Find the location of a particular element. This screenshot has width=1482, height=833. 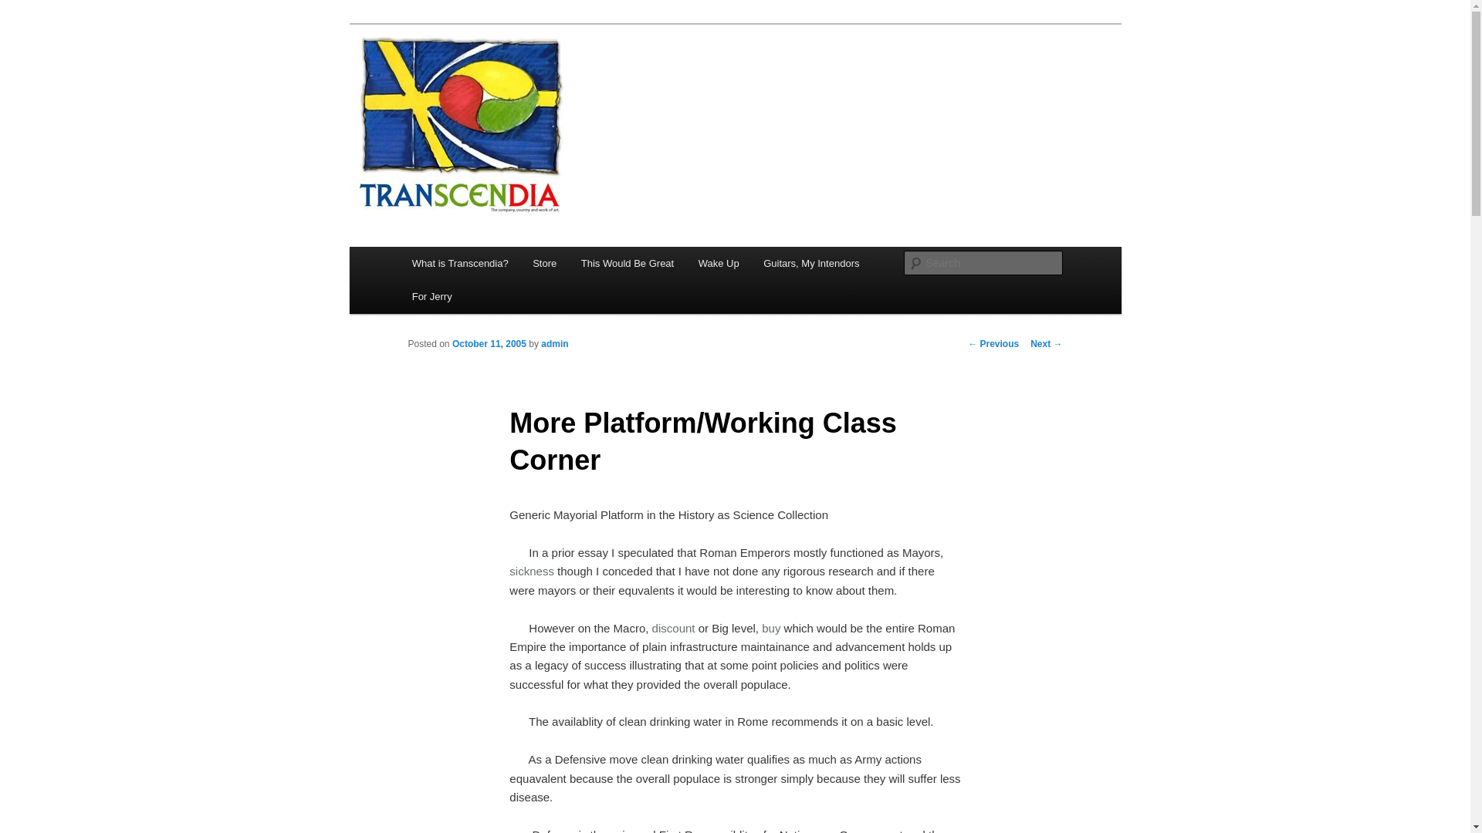

Search is located at coordinates (25, 8).